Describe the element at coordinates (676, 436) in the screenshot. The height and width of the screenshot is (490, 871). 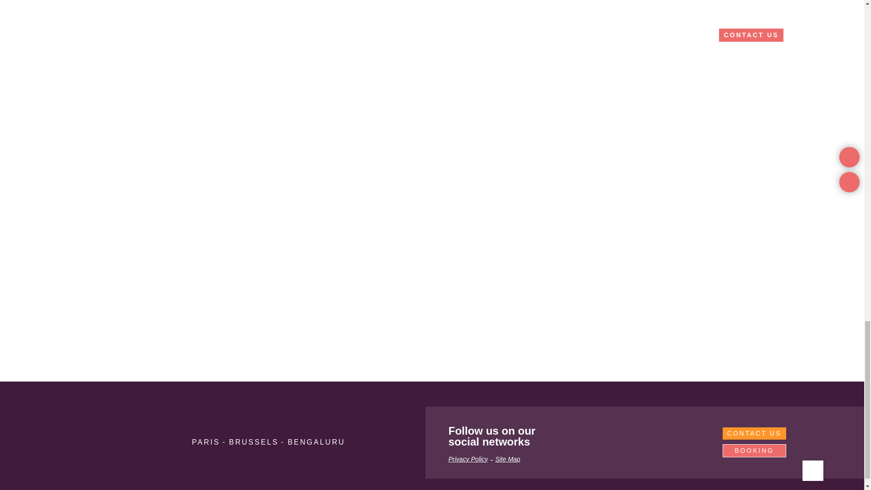
I see `Youtube` at that location.